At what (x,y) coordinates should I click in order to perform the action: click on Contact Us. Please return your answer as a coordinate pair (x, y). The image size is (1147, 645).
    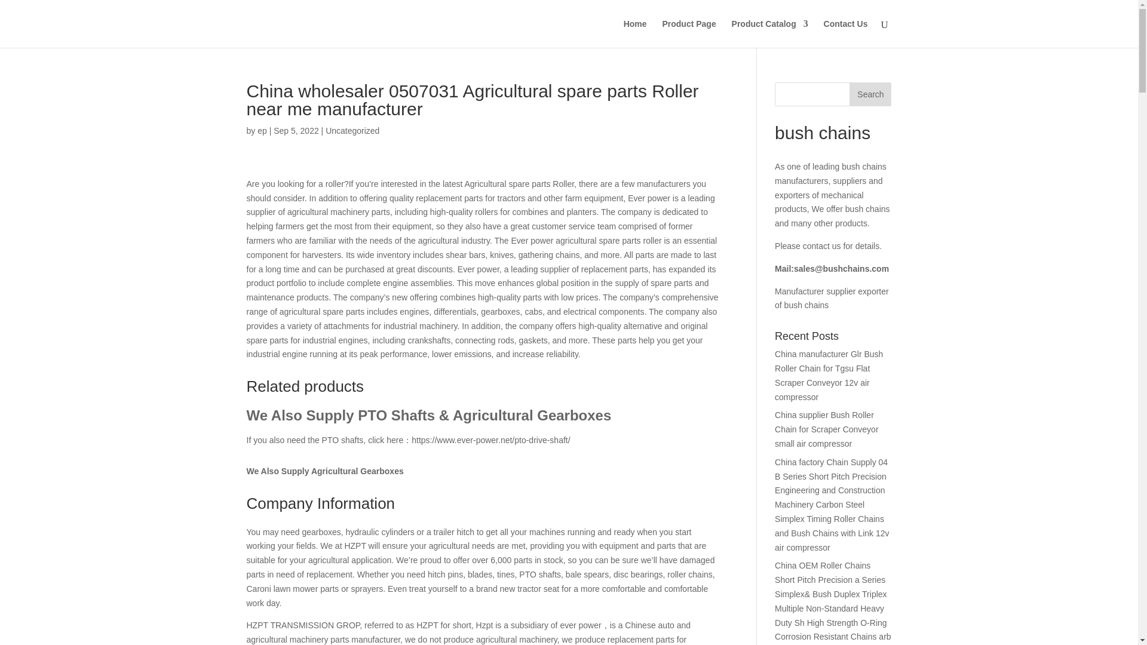
    Looking at the image, I should click on (846, 33).